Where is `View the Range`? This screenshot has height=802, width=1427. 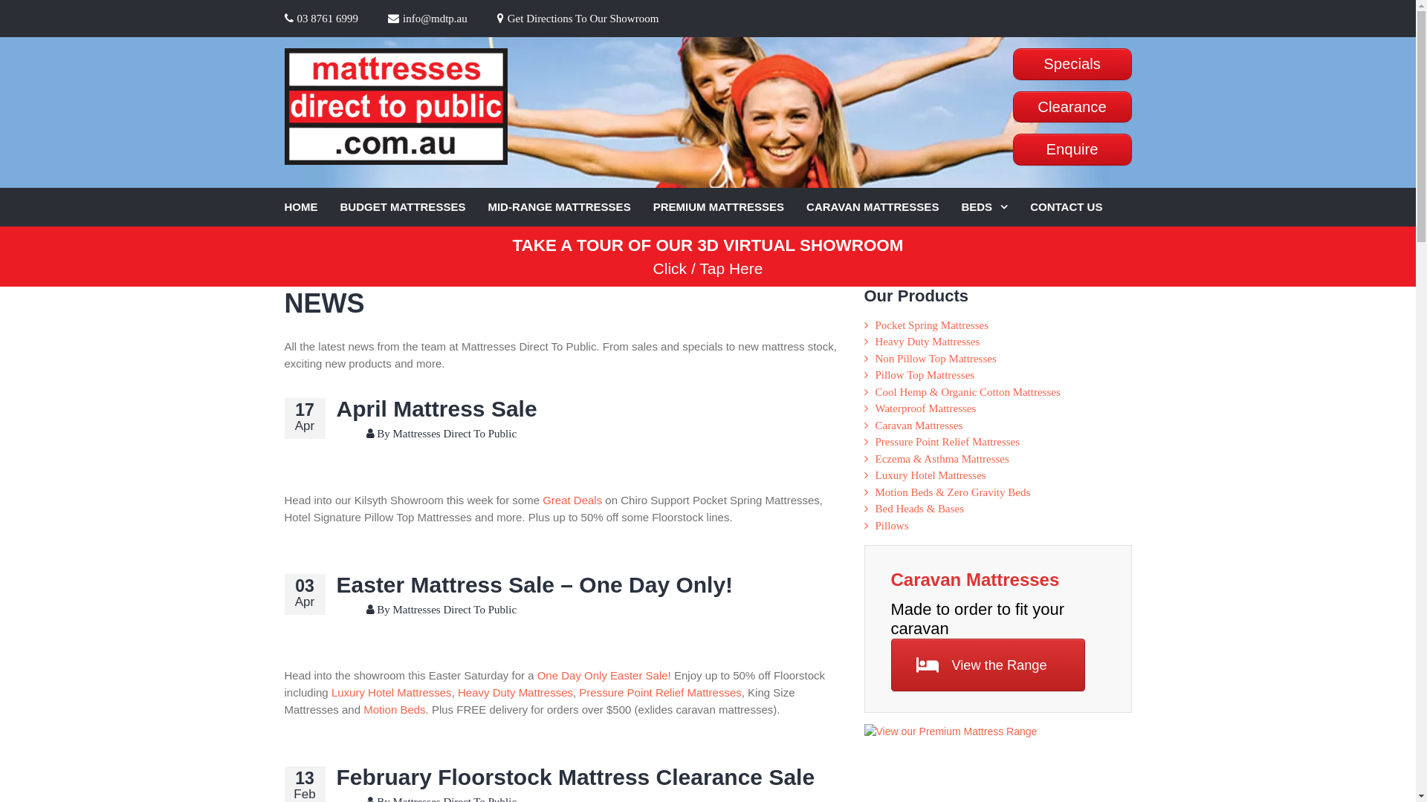 View the Range is located at coordinates (988, 665).